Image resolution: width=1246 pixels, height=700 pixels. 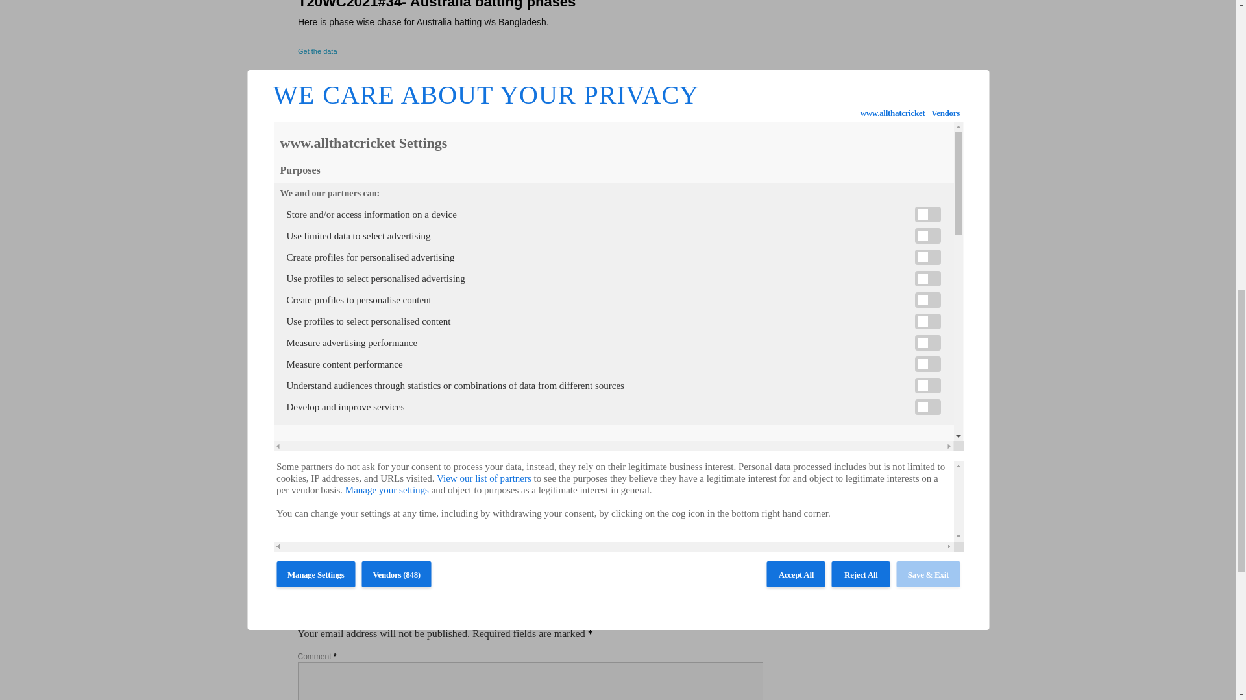 What do you see at coordinates (305, 506) in the screenshot?
I see `Facebook` at bounding box center [305, 506].